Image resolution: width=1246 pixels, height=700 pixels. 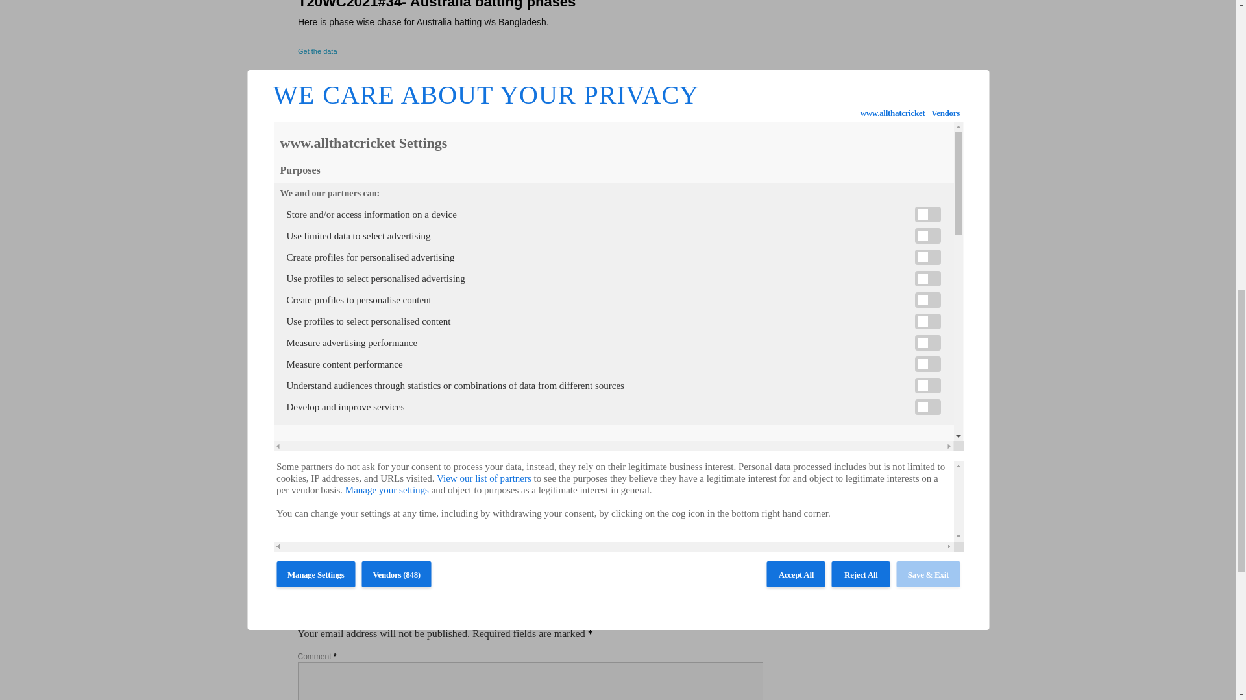 What do you see at coordinates (305, 506) in the screenshot?
I see `Facebook` at bounding box center [305, 506].